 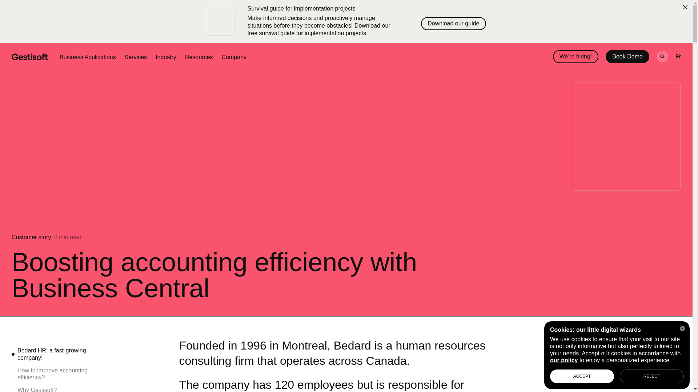 I want to click on Company, so click(x=234, y=57).